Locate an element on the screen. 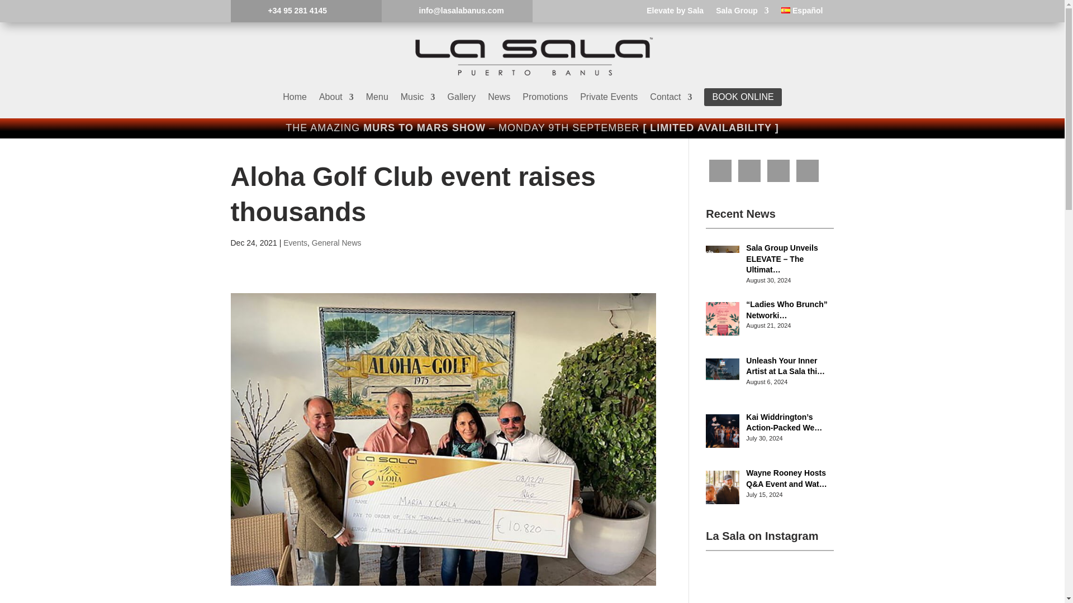 Image resolution: width=1073 pixels, height=603 pixels. Contact is located at coordinates (671, 97).